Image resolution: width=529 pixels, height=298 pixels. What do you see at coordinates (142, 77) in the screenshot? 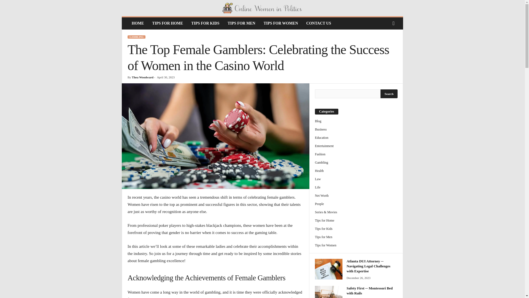
I see `Thea Woodward` at bounding box center [142, 77].